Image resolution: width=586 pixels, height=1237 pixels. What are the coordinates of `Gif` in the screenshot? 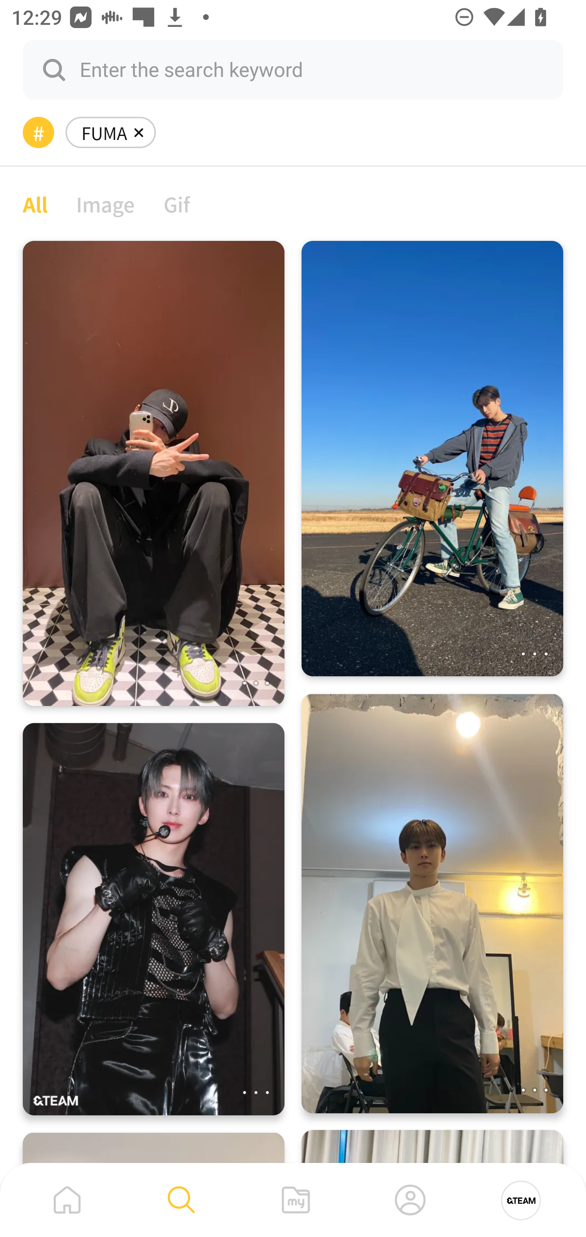 It's located at (177, 203).